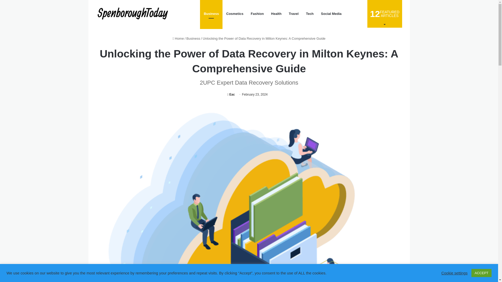 This screenshot has width=502, height=282. I want to click on Social Media, so click(193, 39).